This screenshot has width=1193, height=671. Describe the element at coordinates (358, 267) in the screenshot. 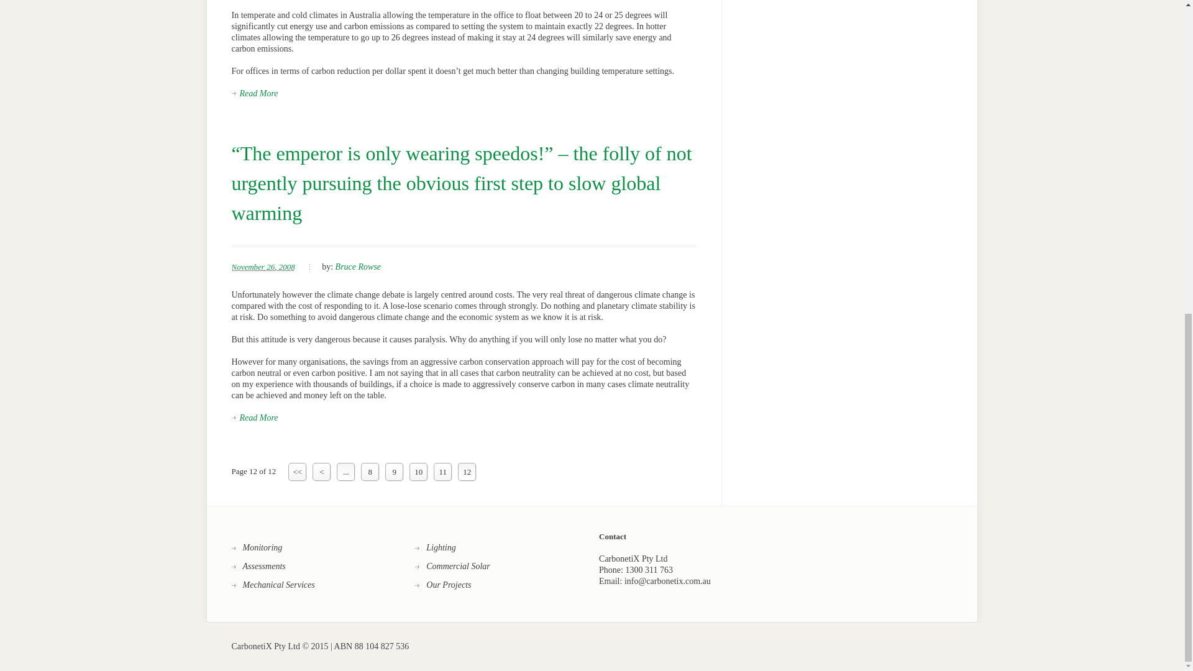

I see `Bruce Rowse` at that location.